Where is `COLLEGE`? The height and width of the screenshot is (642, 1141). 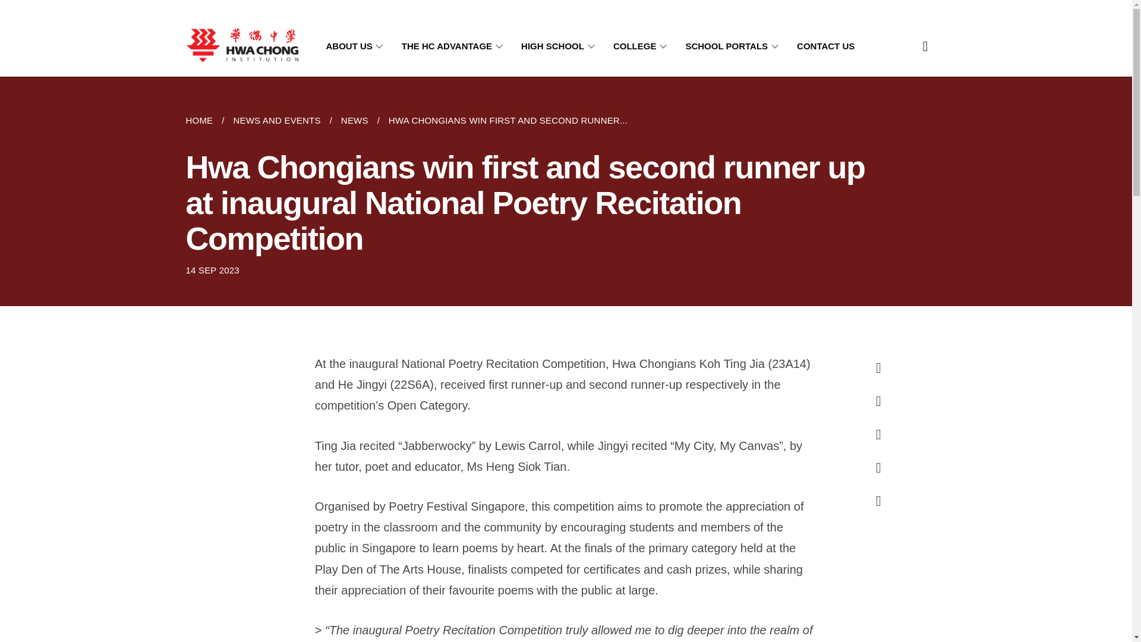
COLLEGE is located at coordinates (642, 46).